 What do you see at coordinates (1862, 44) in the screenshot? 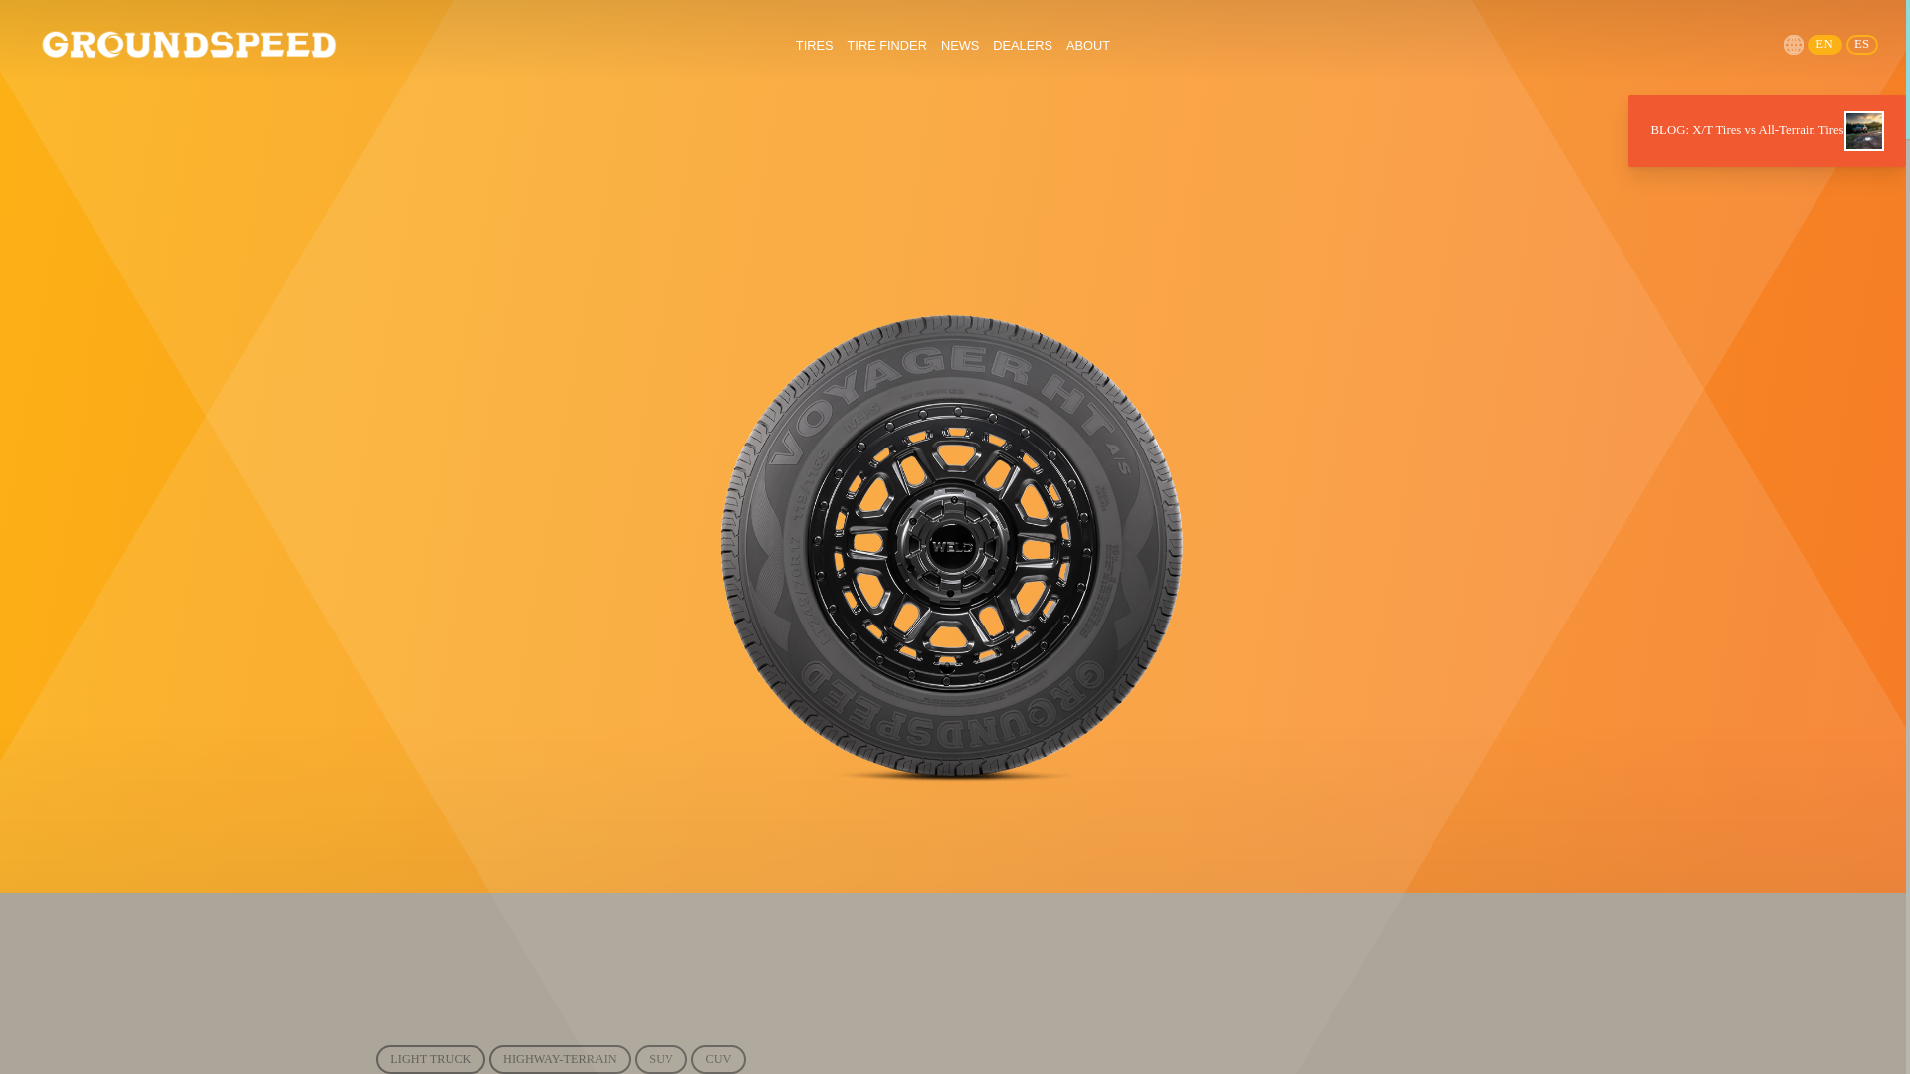
I see `LIGHT TRUCK` at bounding box center [1862, 44].